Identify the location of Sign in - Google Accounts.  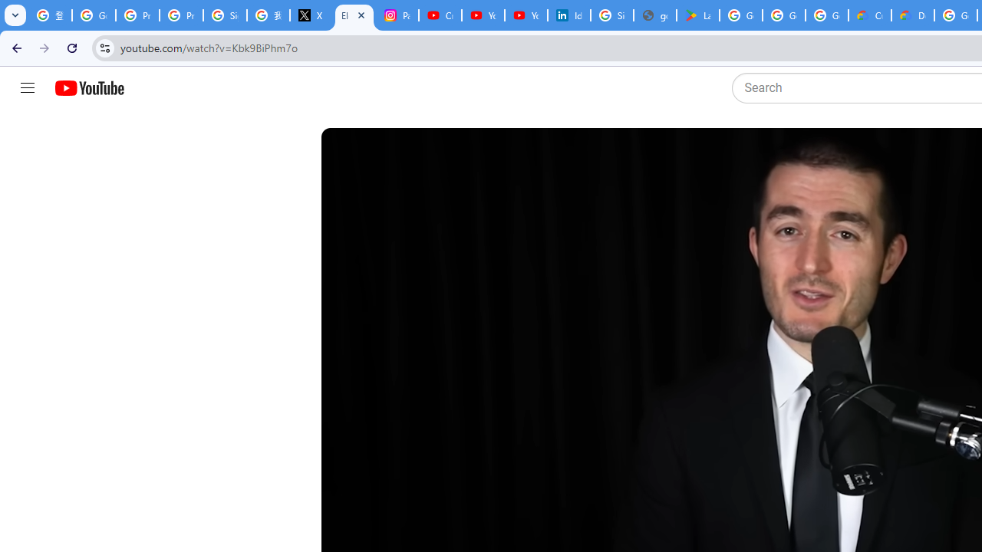
(612, 15).